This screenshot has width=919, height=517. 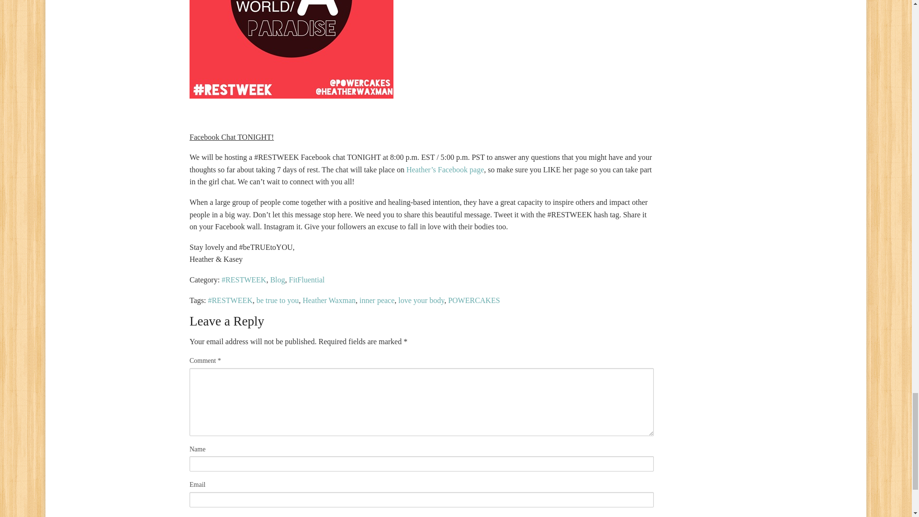 I want to click on POWERCAKES, so click(x=474, y=300).